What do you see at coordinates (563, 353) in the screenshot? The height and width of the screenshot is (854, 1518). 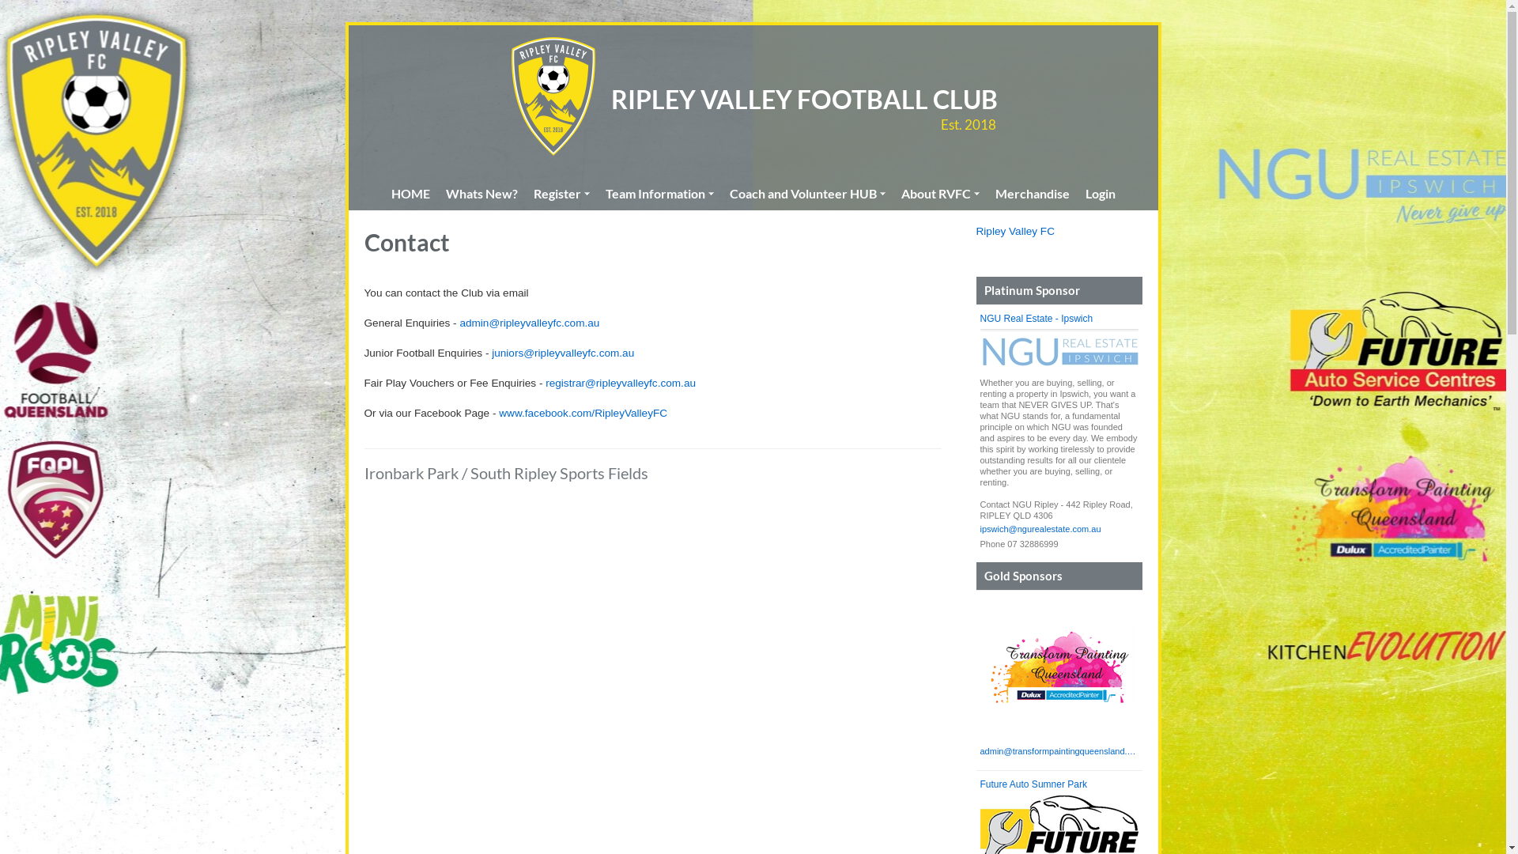 I see `juniors@ripleyvalleyfc.com.au` at bounding box center [563, 353].